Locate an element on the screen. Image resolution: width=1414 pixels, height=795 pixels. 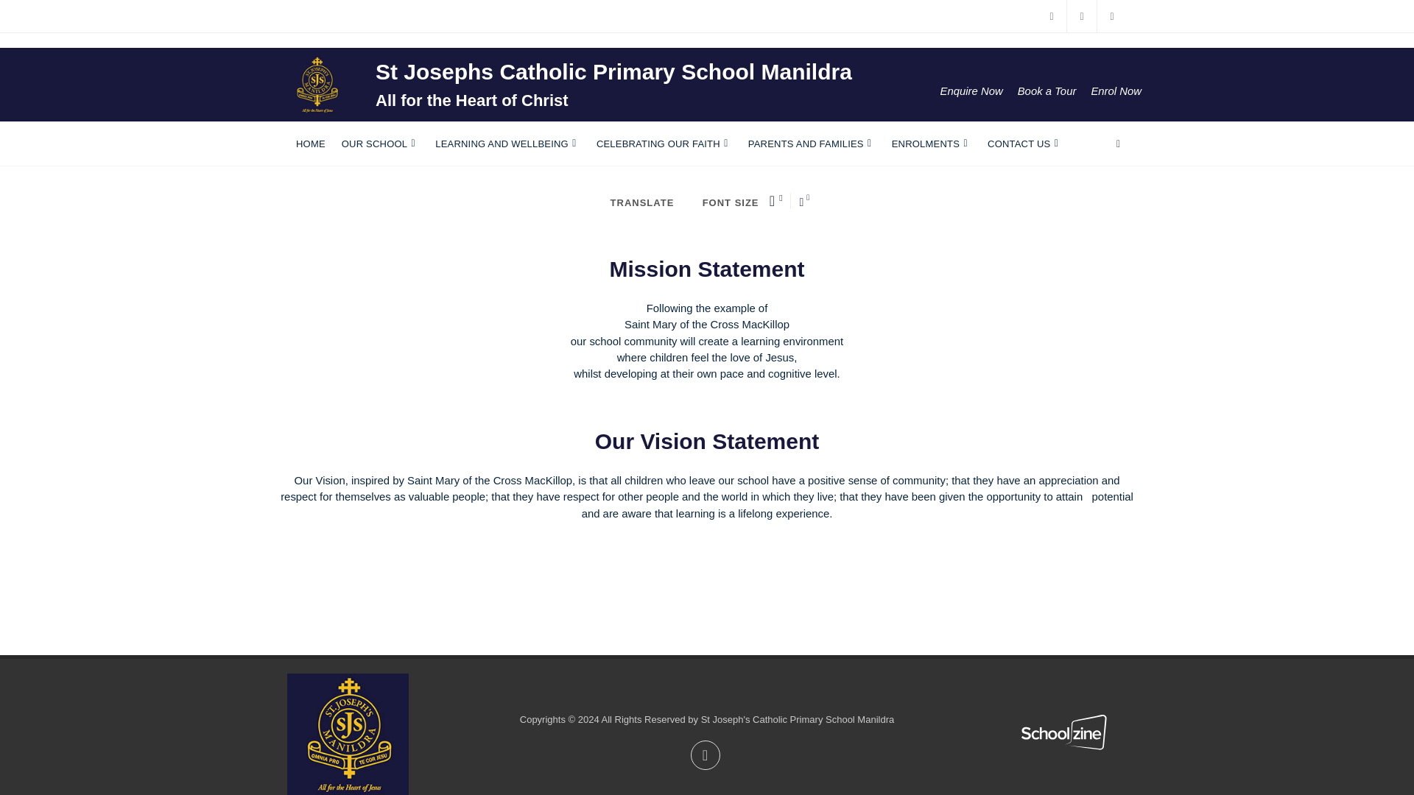
Learning and Wellbeing is located at coordinates (508, 144).